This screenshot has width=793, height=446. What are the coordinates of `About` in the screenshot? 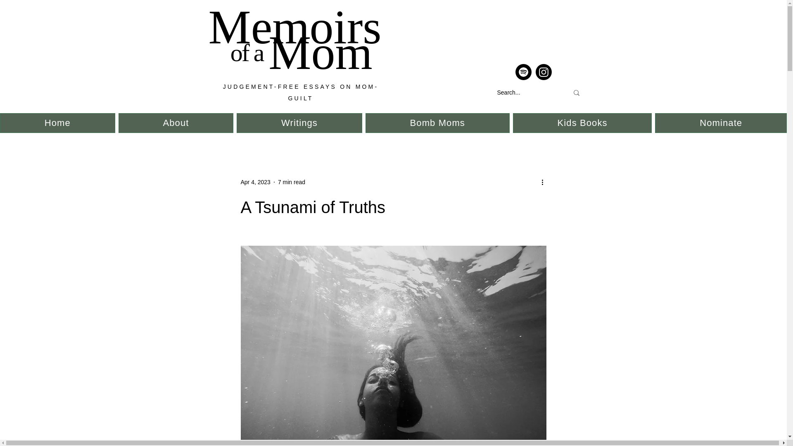 It's located at (176, 123).